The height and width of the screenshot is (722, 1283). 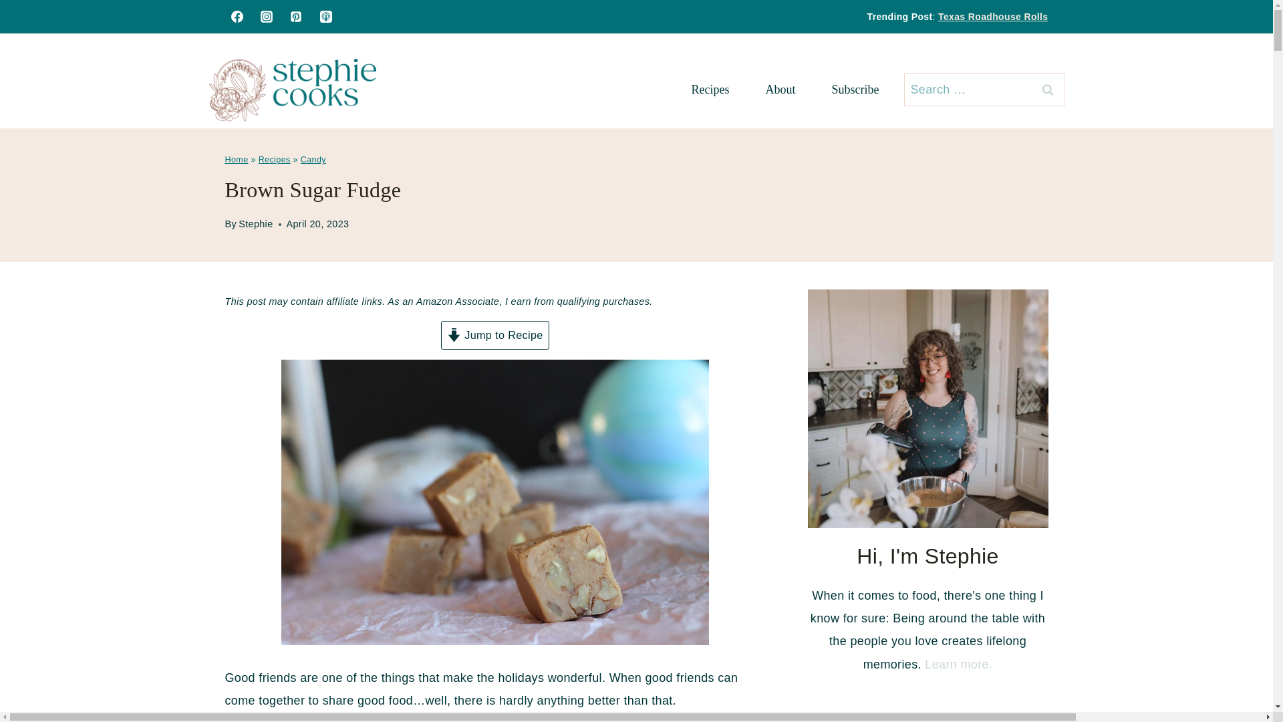 What do you see at coordinates (780, 90) in the screenshot?
I see `About` at bounding box center [780, 90].